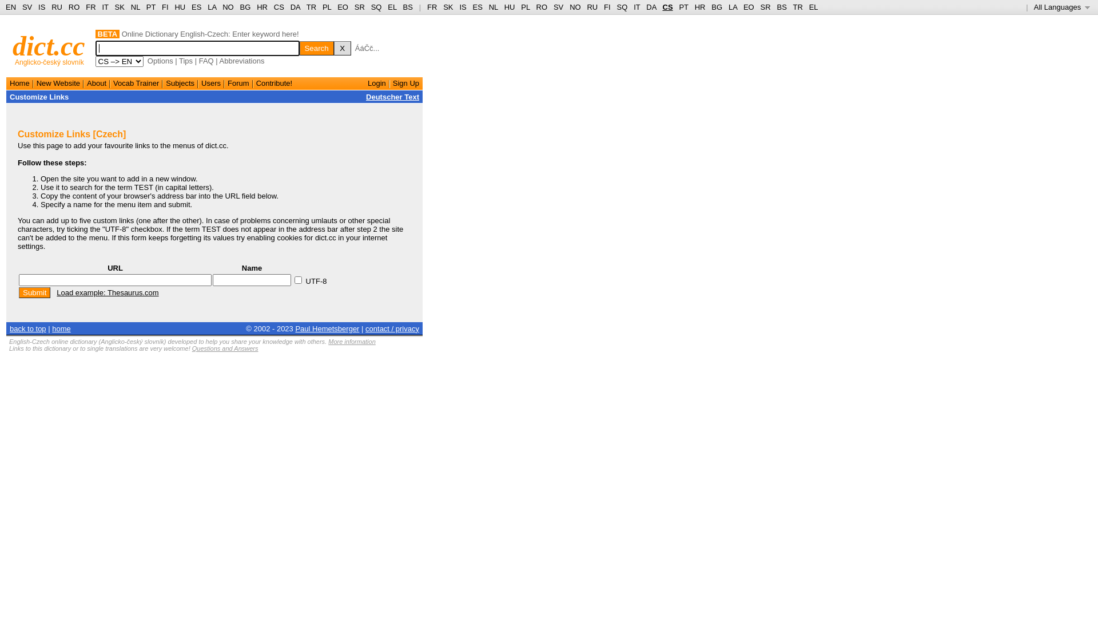 The image size is (1098, 618). What do you see at coordinates (797, 7) in the screenshot?
I see `TR` at bounding box center [797, 7].